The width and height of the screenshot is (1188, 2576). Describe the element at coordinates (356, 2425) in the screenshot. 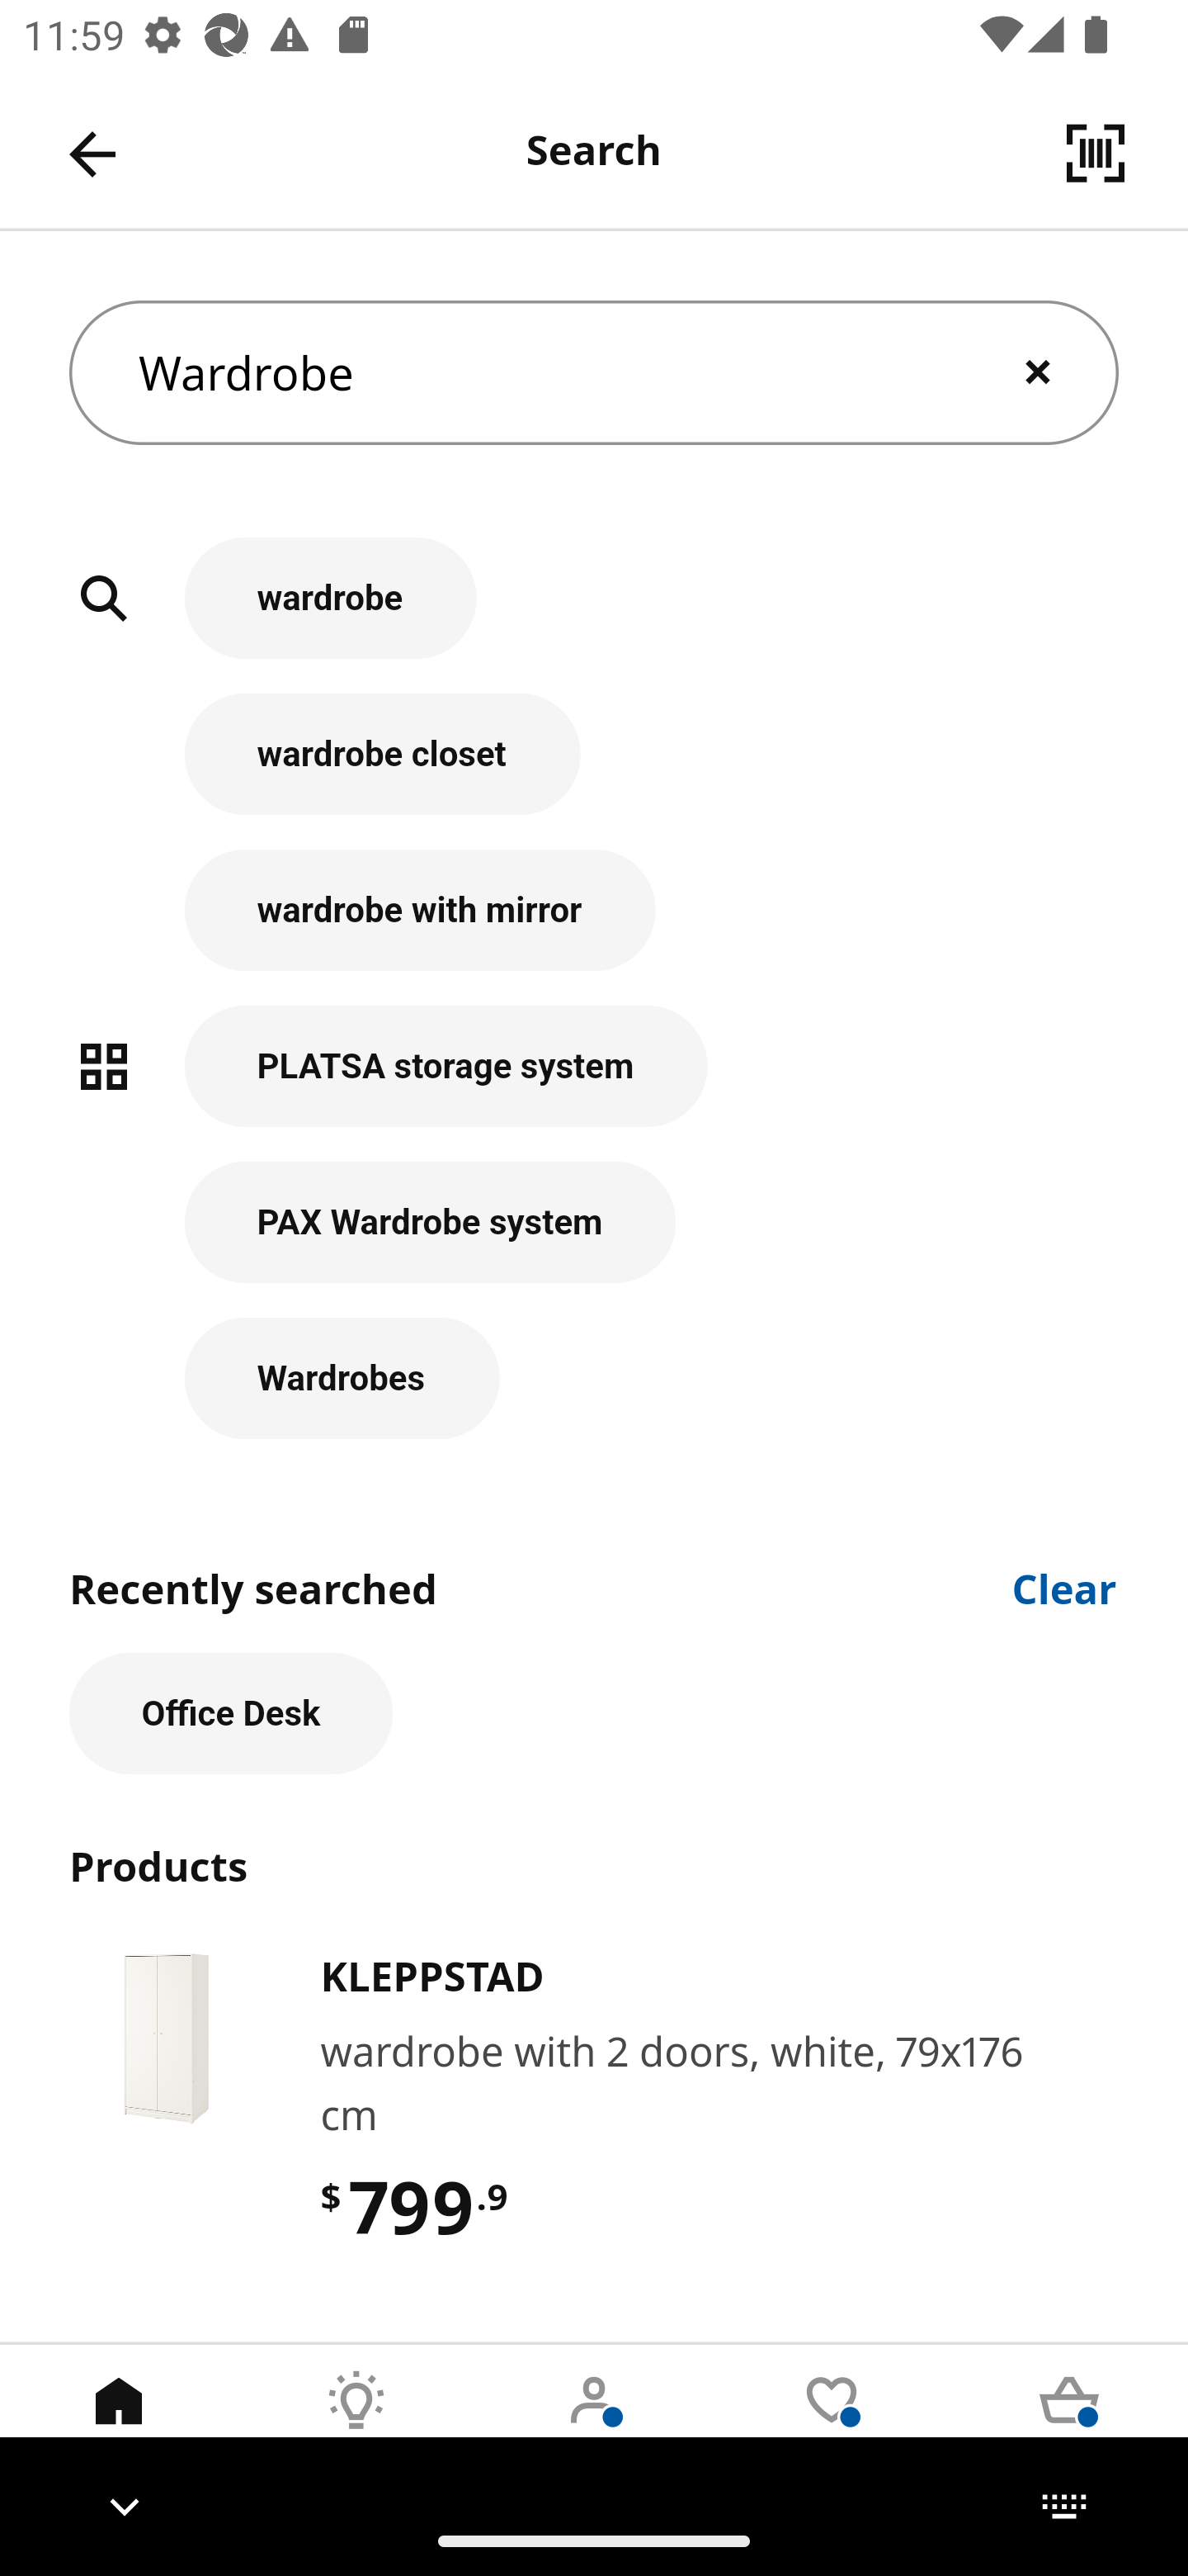

I see `Inspirations
Tab 2 of 5` at that location.